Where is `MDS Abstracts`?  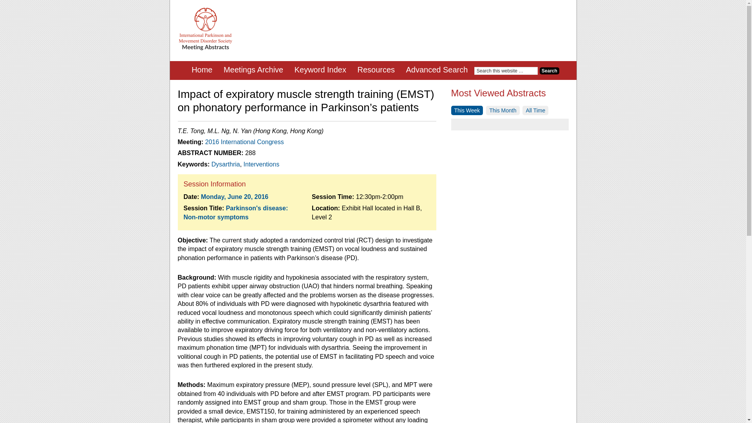
MDS Abstracts is located at coordinates (205, 49).